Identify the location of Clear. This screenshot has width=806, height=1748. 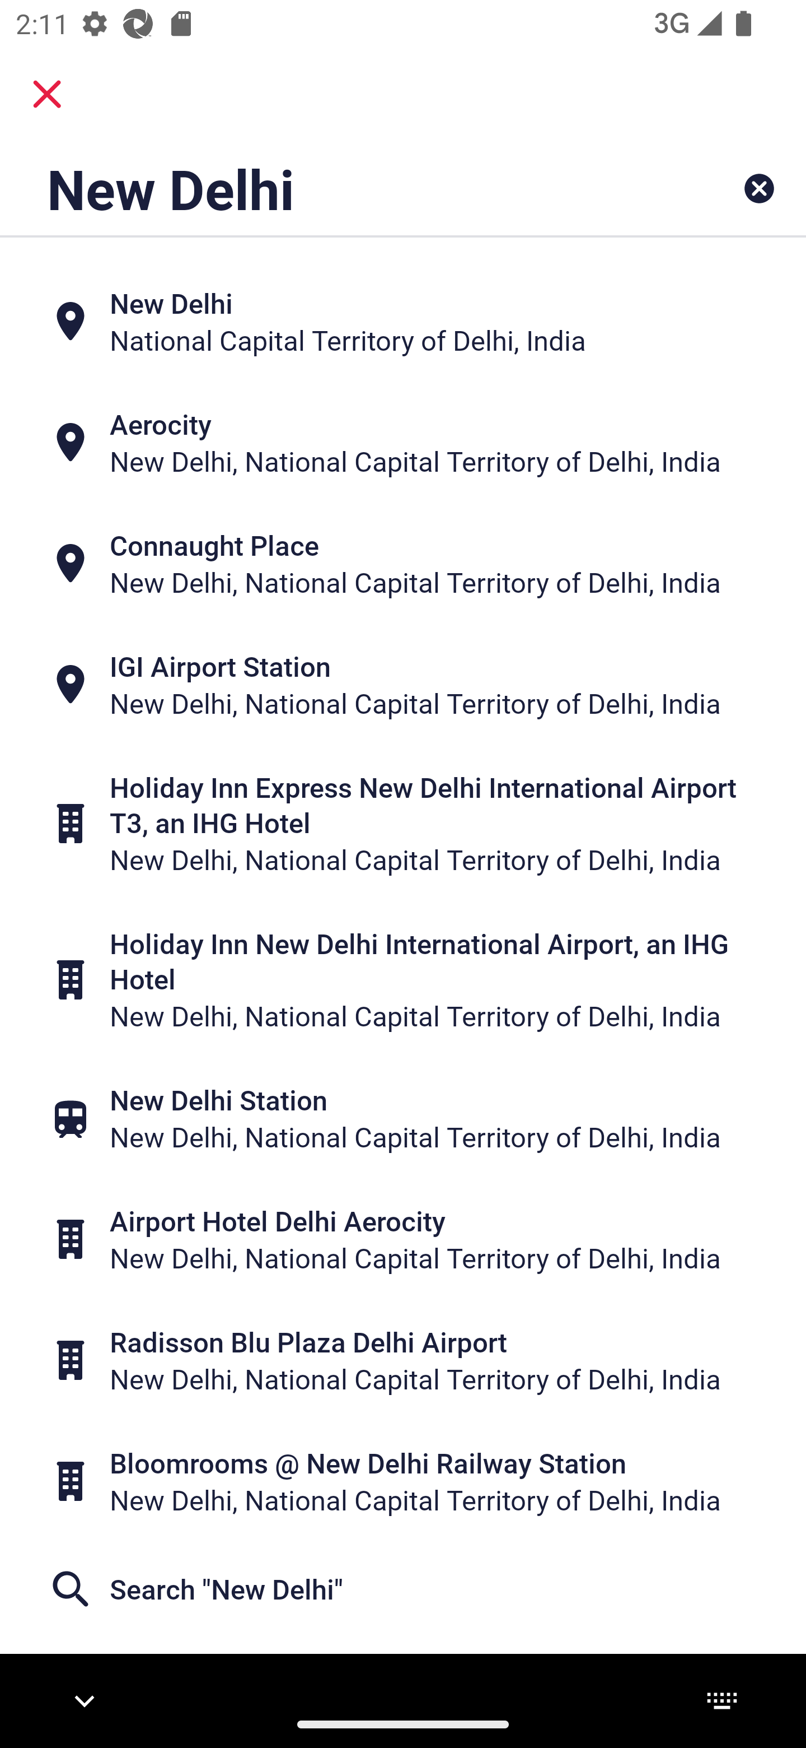
(759, 188).